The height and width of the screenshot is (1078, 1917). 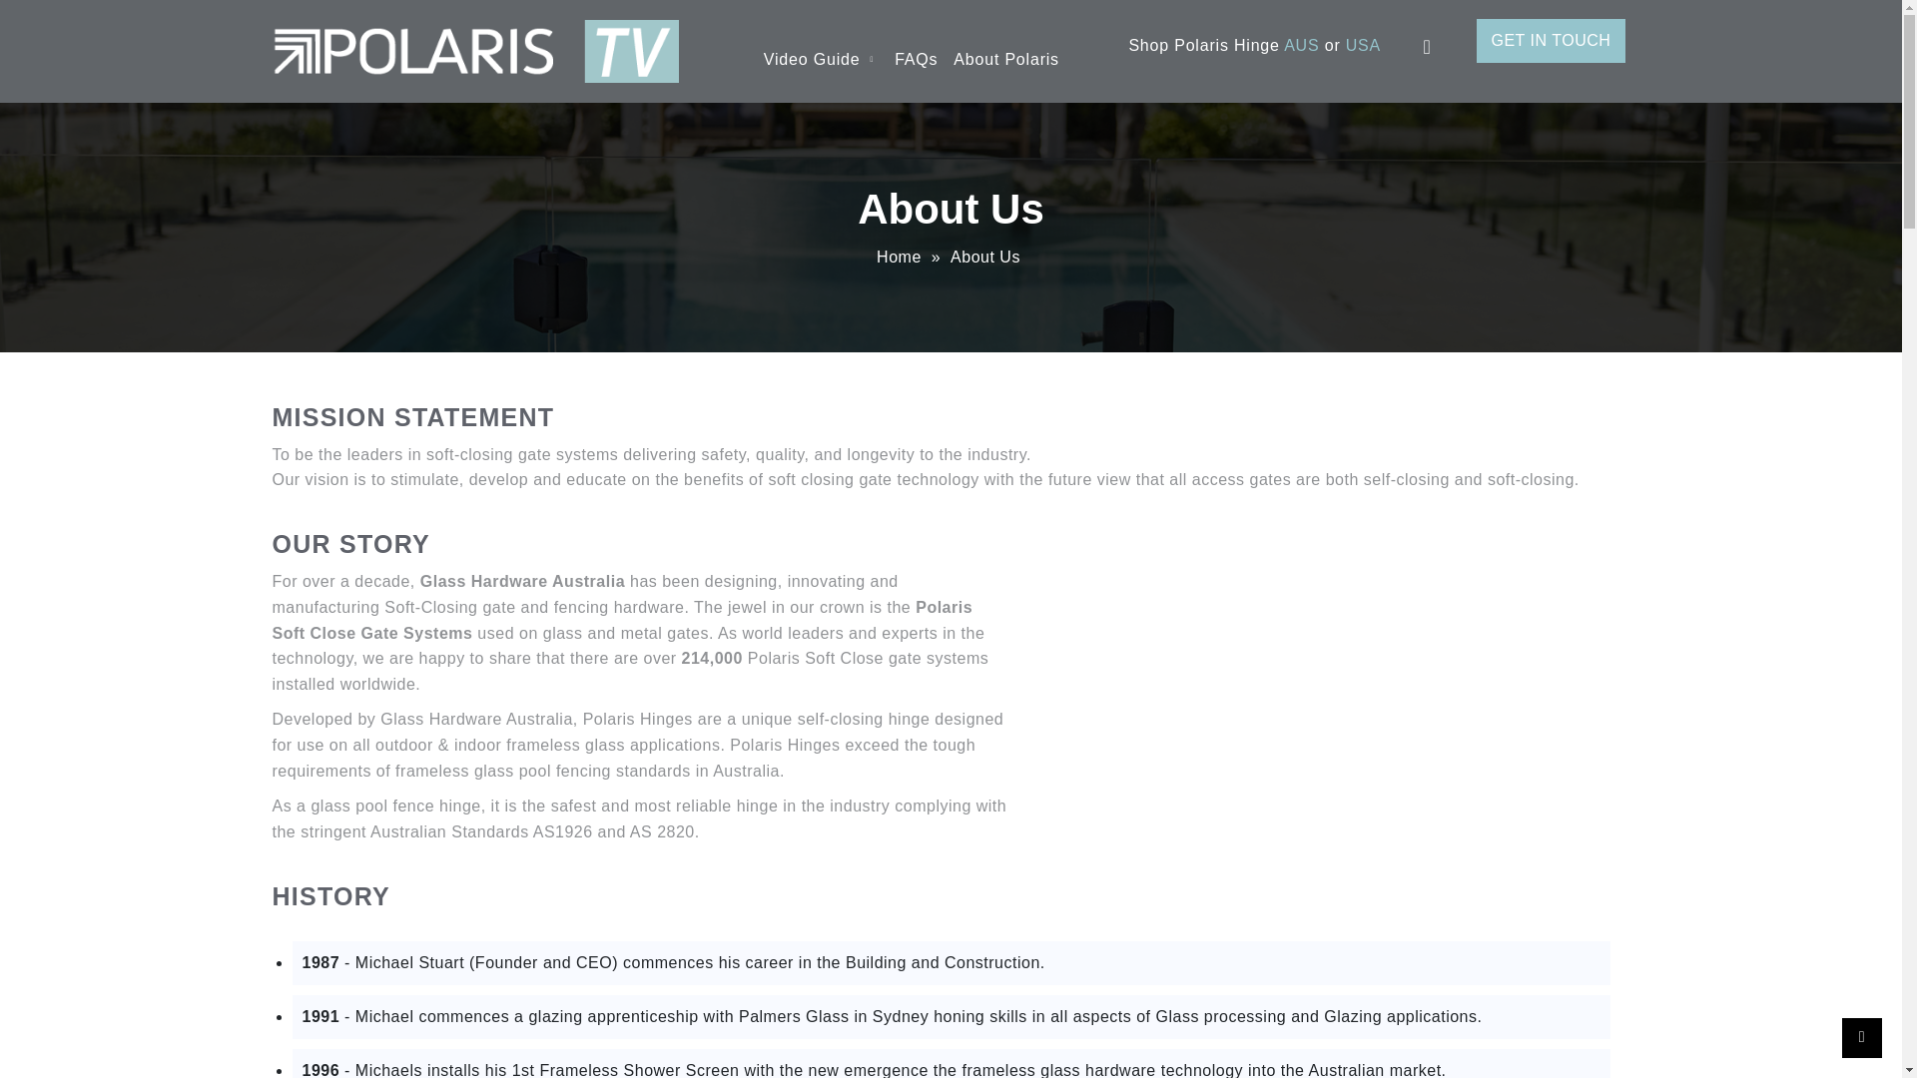 What do you see at coordinates (915, 69) in the screenshot?
I see `FAQs` at bounding box center [915, 69].